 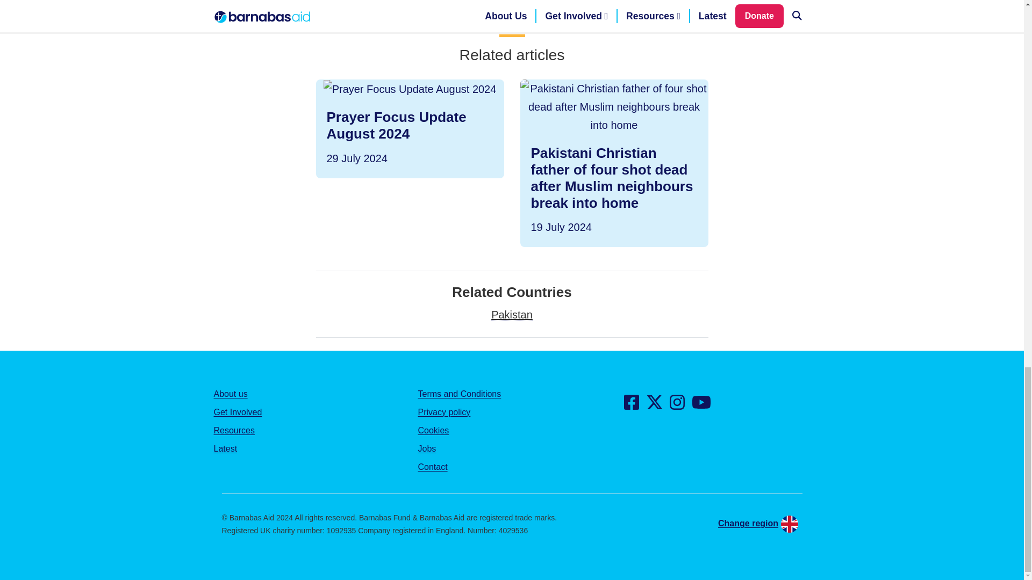 What do you see at coordinates (410, 128) in the screenshot?
I see `Follow Barnabas Aid on Instagram` at bounding box center [410, 128].